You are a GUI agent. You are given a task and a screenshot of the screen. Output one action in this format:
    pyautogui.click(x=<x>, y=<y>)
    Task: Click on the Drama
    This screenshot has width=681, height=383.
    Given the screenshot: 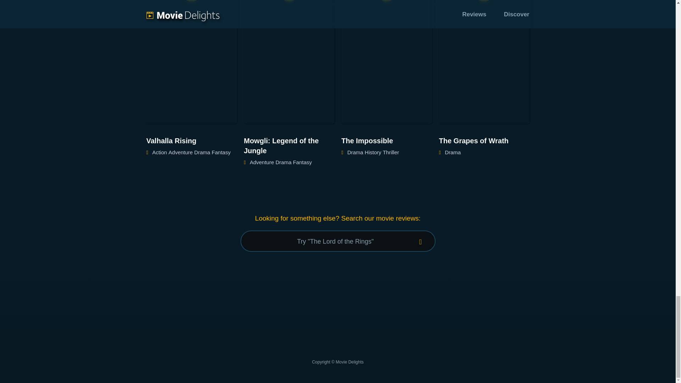 What is the action you would take?
    pyautogui.click(x=453, y=152)
    